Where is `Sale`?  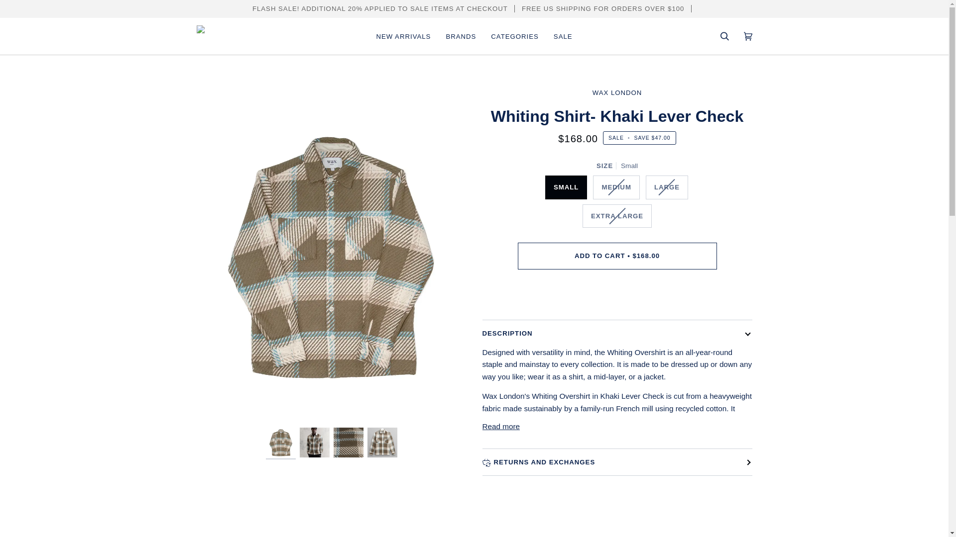 Sale is located at coordinates (191, 39).